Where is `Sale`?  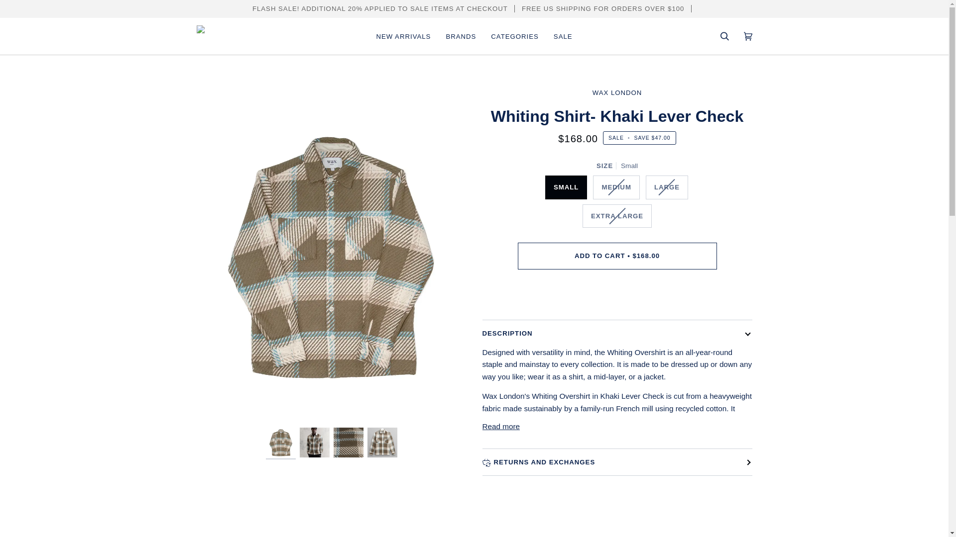 Sale is located at coordinates (191, 39).